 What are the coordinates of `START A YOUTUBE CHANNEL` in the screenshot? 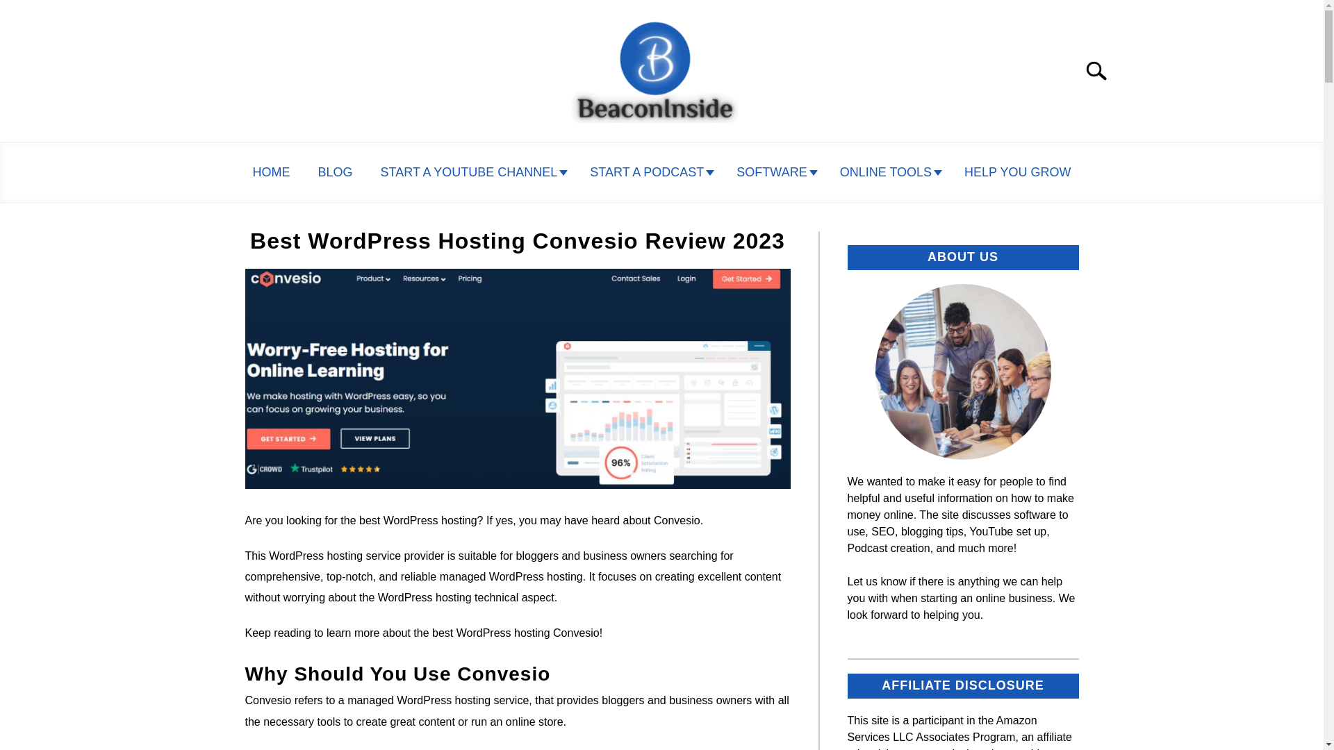 It's located at (471, 172).